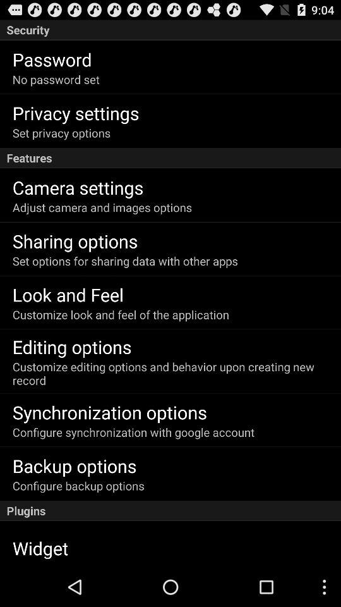 This screenshot has width=341, height=607. I want to click on tap item below the features icon, so click(78, 187).